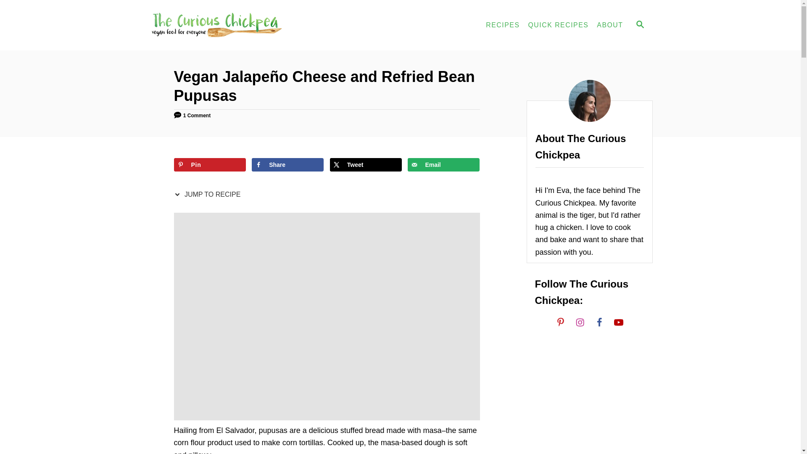  I want to click on The Curious Chickpea, so click(224, 25).